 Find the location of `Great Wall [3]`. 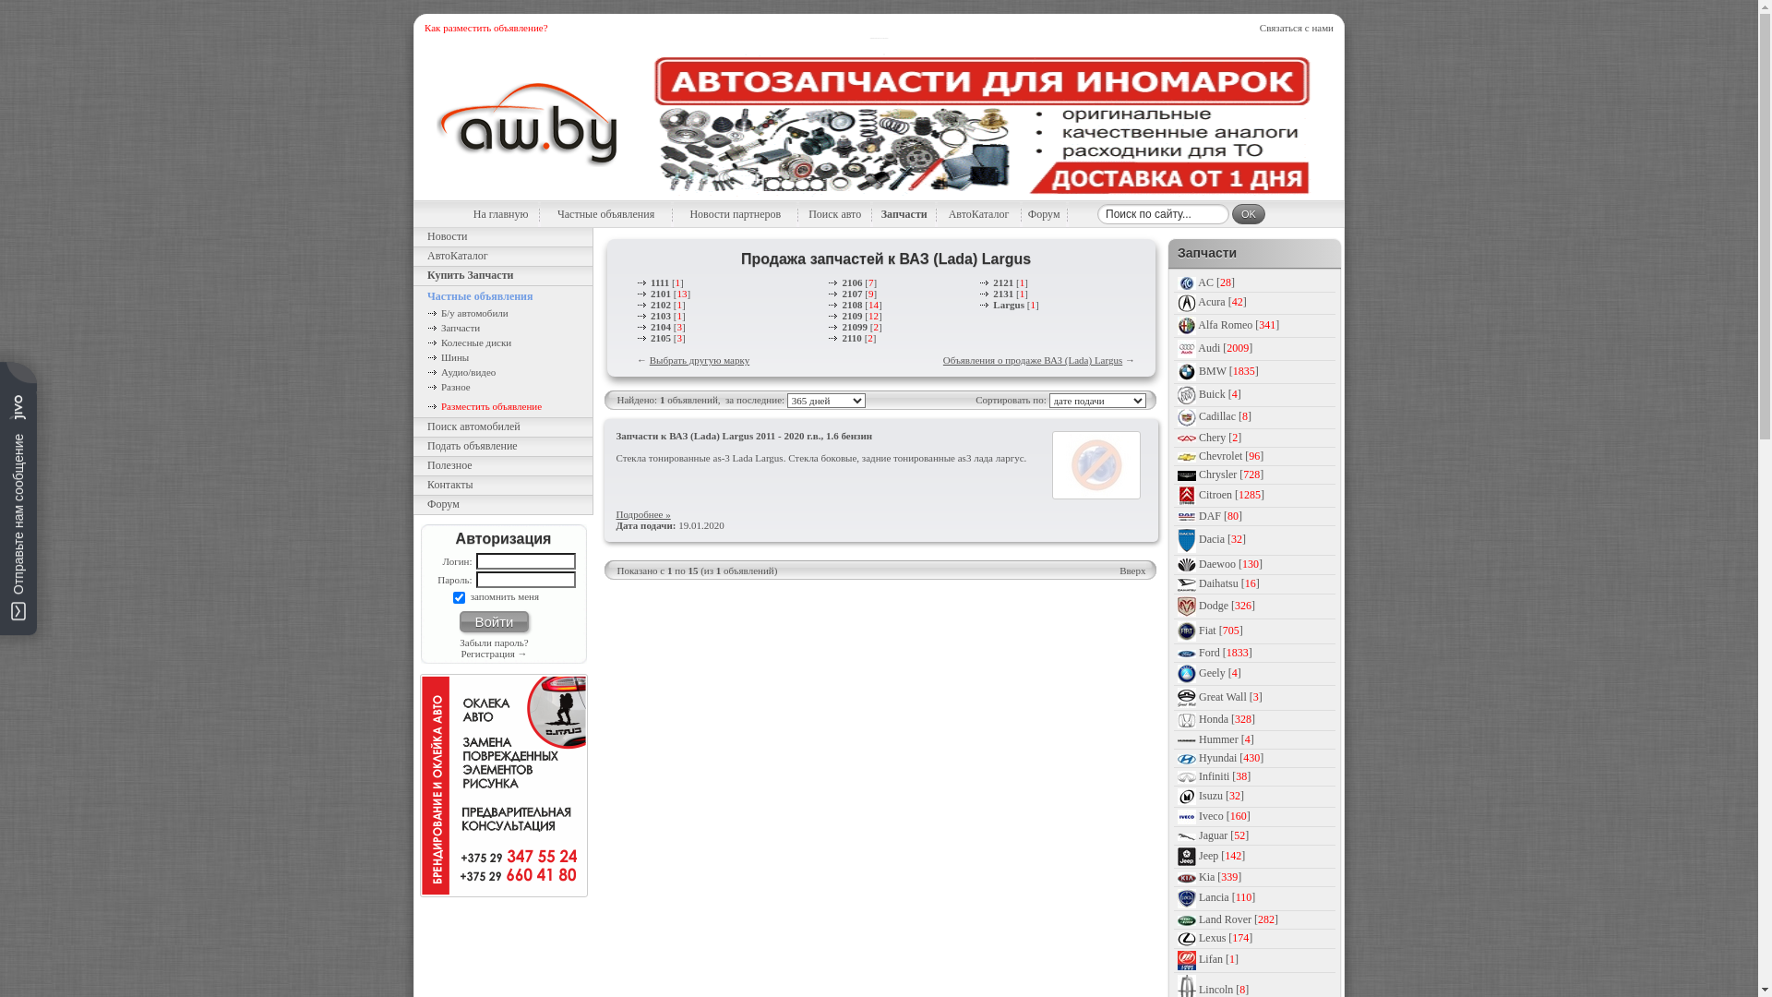

Great Wall [3] is located at coordinates (1231, 696).